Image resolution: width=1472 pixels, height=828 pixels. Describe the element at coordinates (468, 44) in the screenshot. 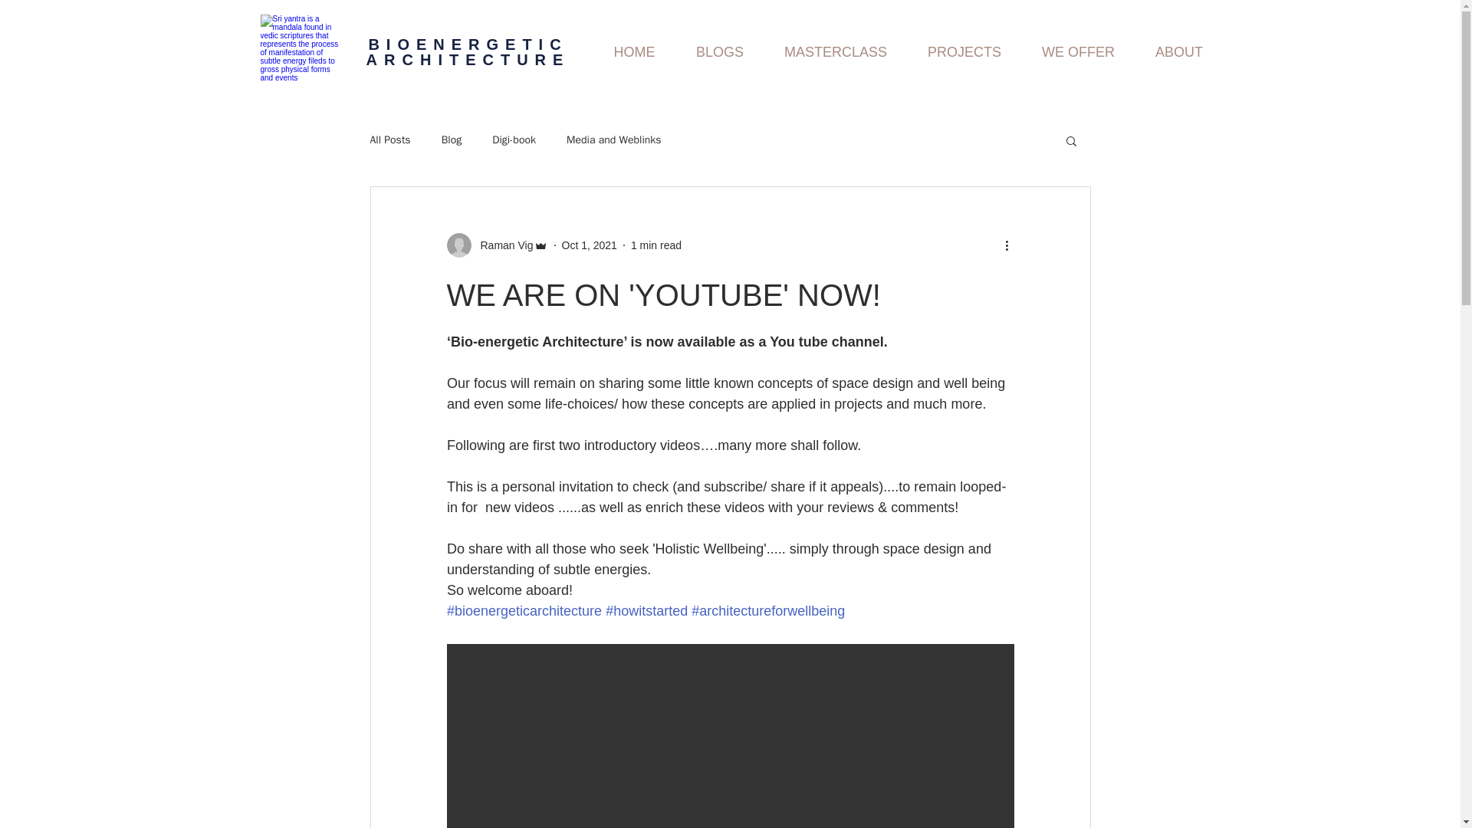

I see `BIOENERGETIC` at that location.